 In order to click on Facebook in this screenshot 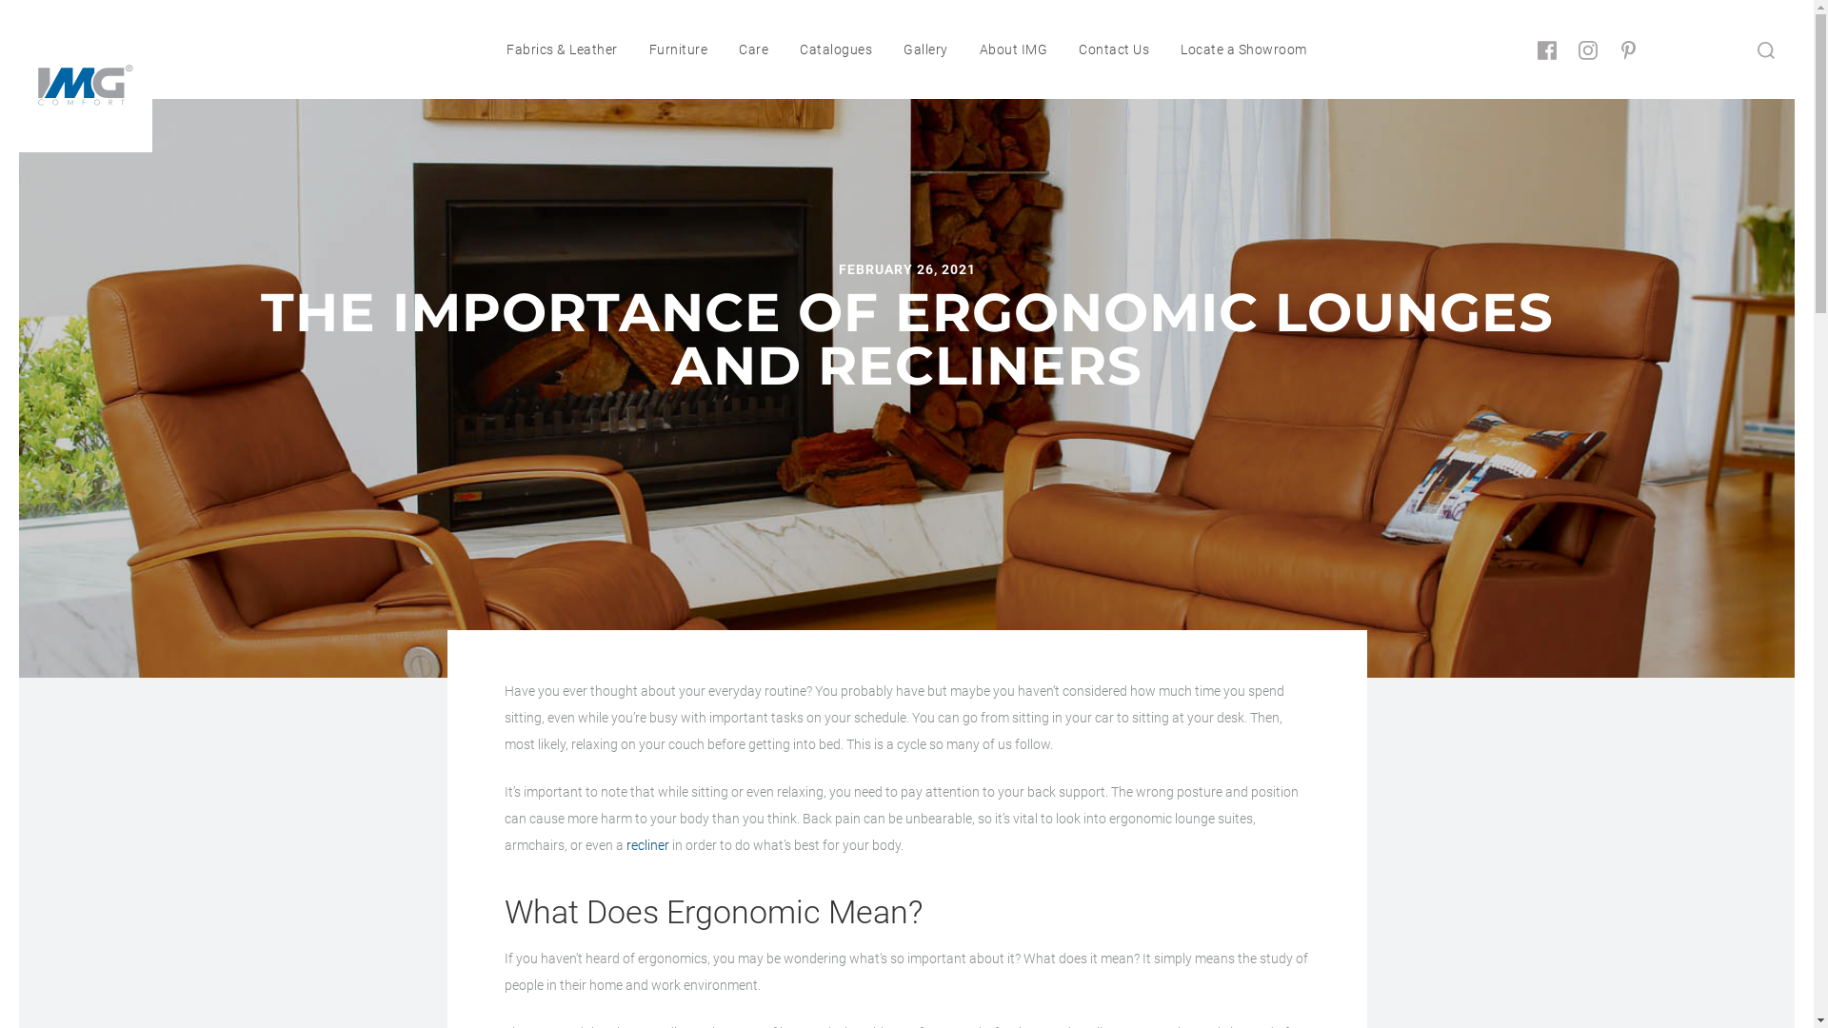, I will do `click(1547, 50)`.